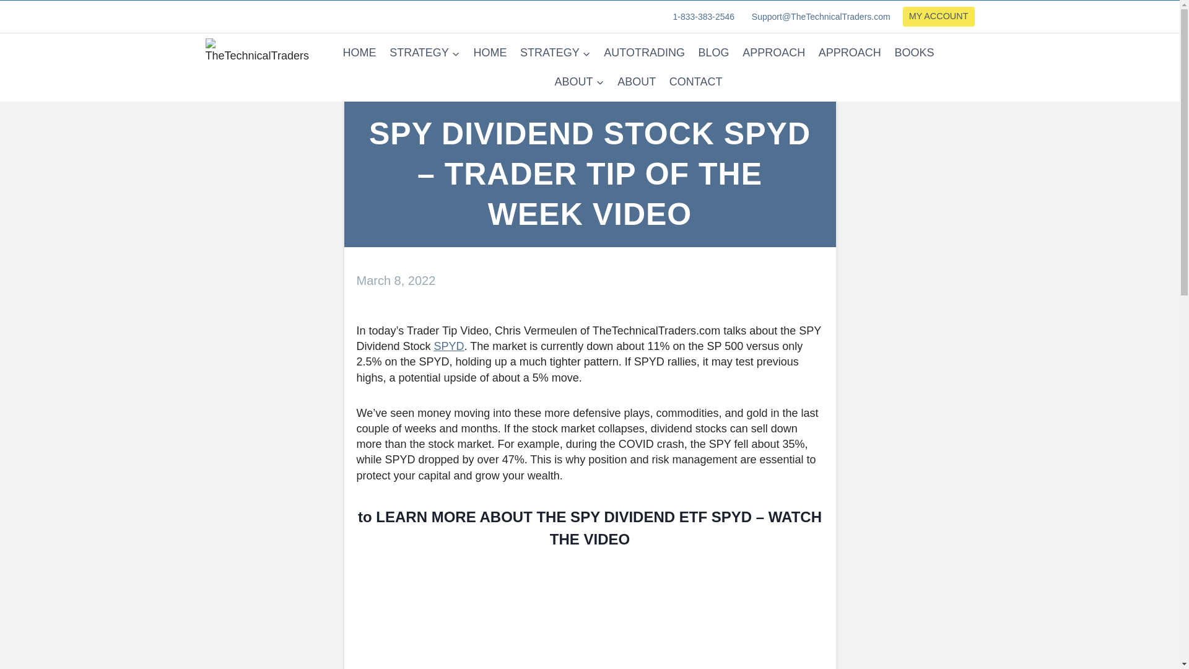  What do you see at coordinates (643, 53) in the screenshot?
I see `AUTOTRADING` at bounding box center [643, 53].